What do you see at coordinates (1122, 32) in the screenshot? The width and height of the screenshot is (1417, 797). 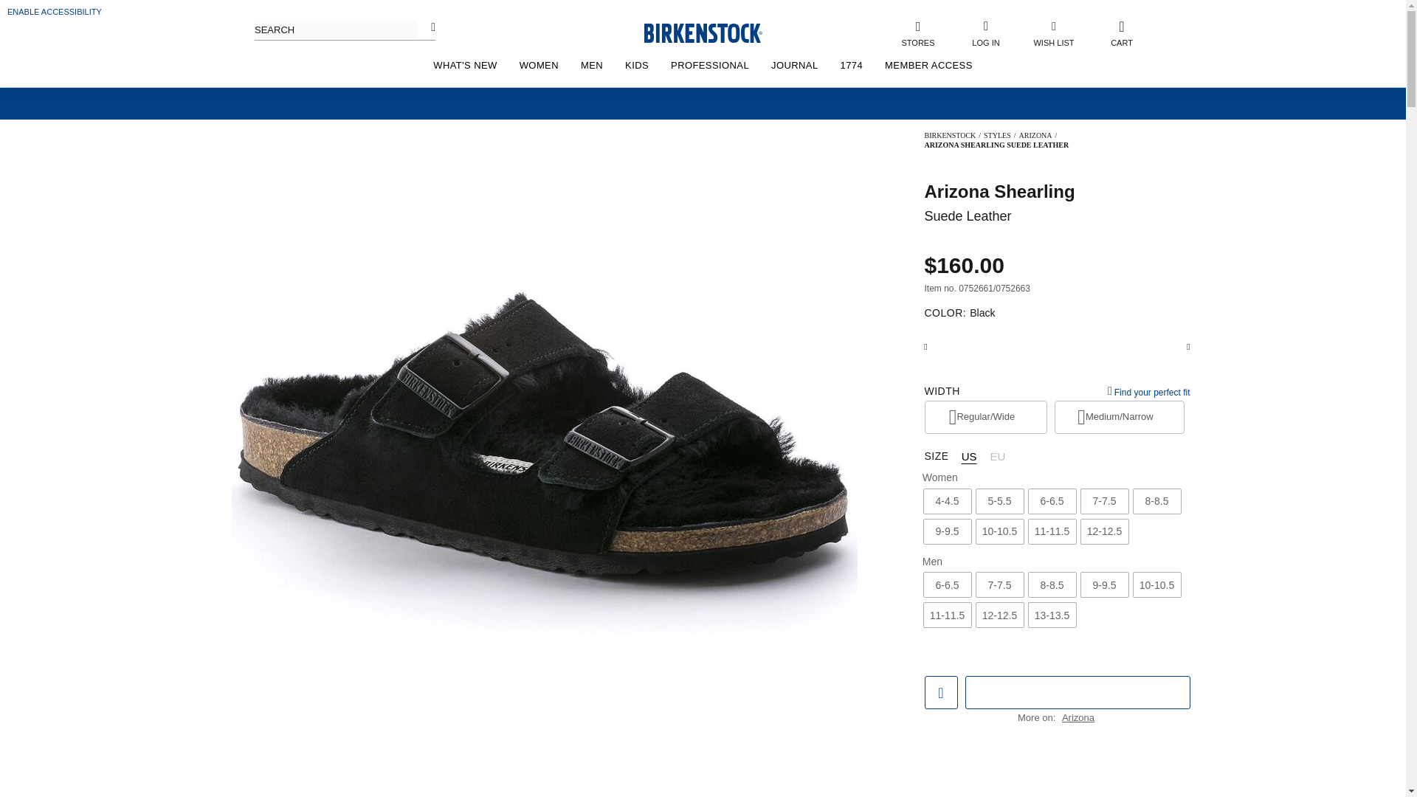 I see `Show shopping cart` at bounding box center [1122, 32].